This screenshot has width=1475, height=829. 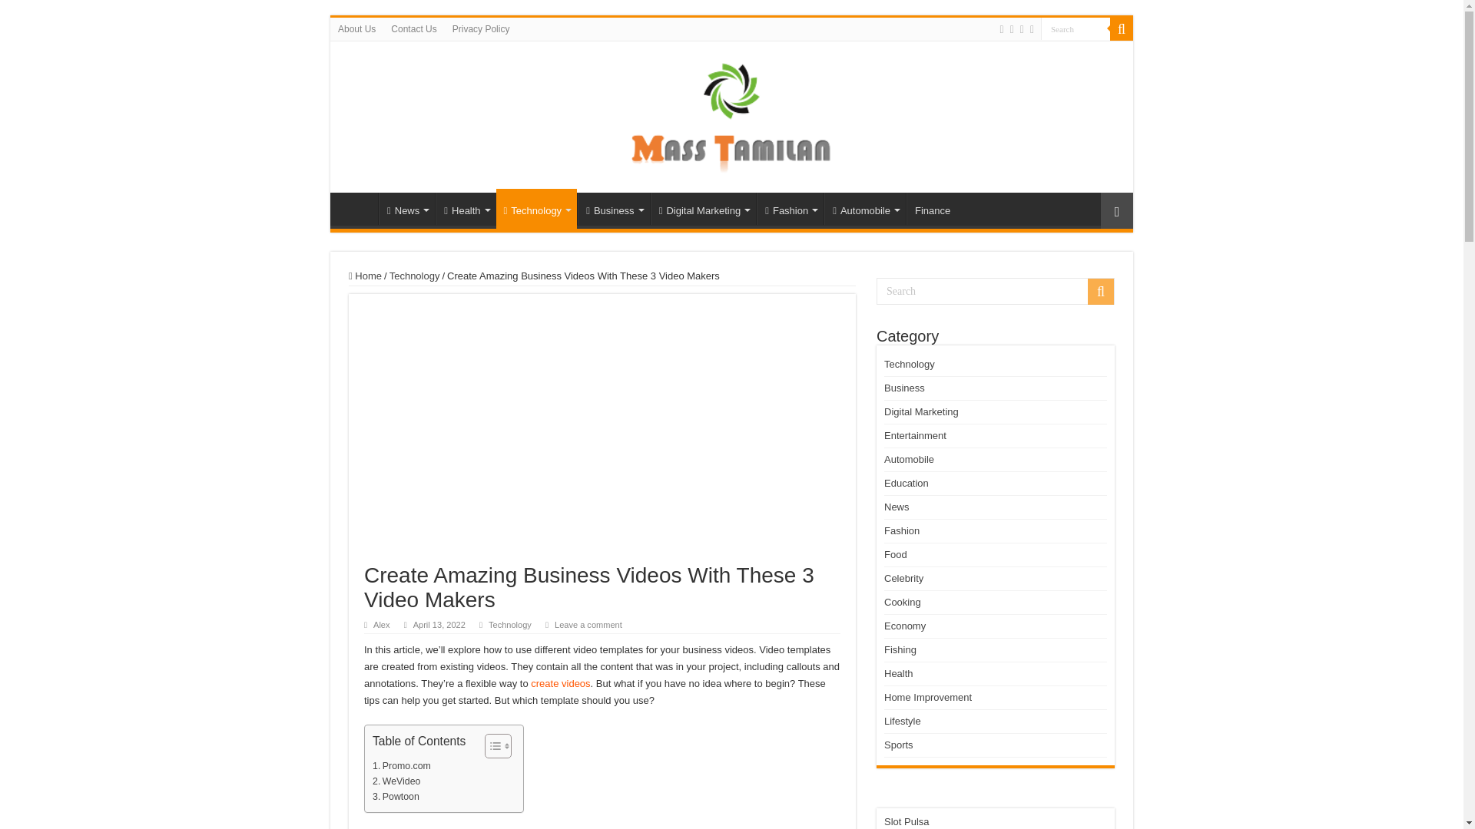 I want to click on Home, so click(x=357, y=208).